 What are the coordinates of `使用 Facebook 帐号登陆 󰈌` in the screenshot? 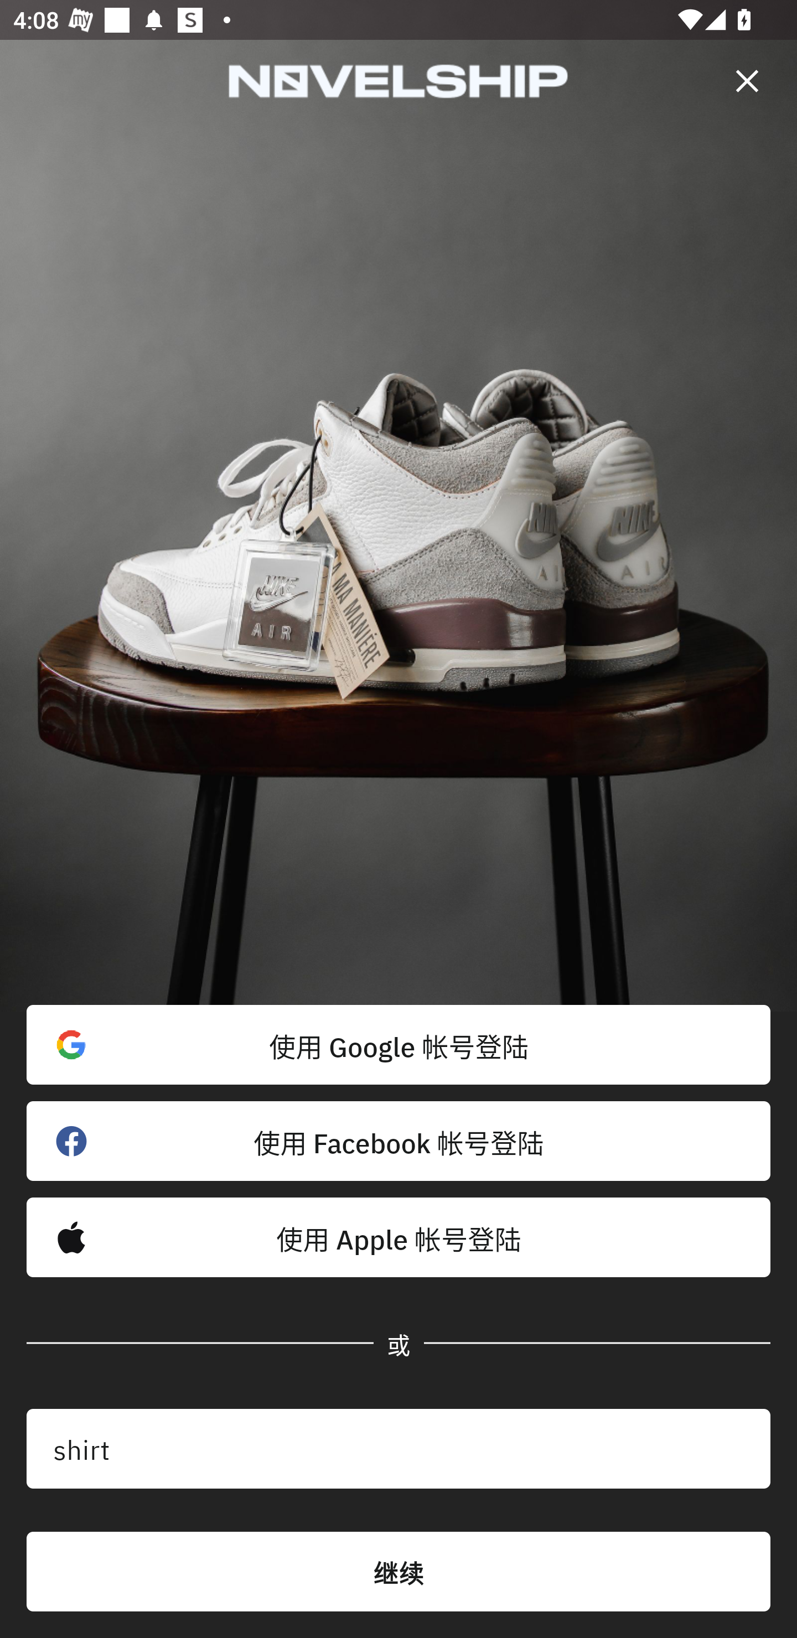 It's located at (398, 1141).